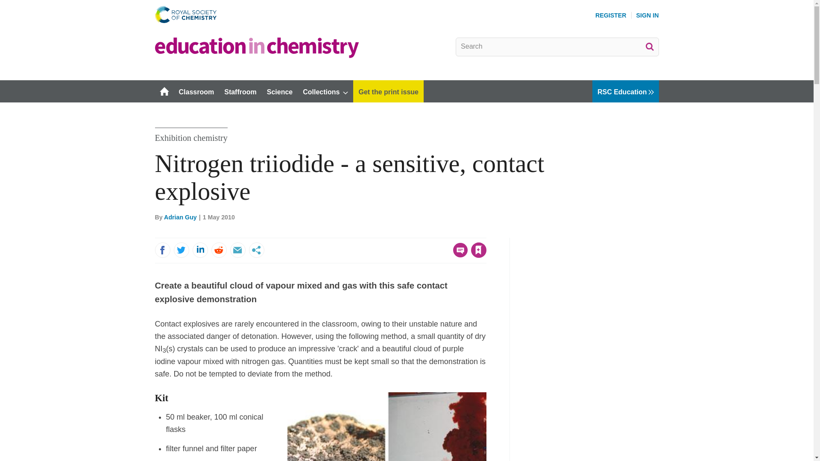  Describe the element at coordinates (218, 250) in the screenshot. I see `Share this on Reddit` at that location.